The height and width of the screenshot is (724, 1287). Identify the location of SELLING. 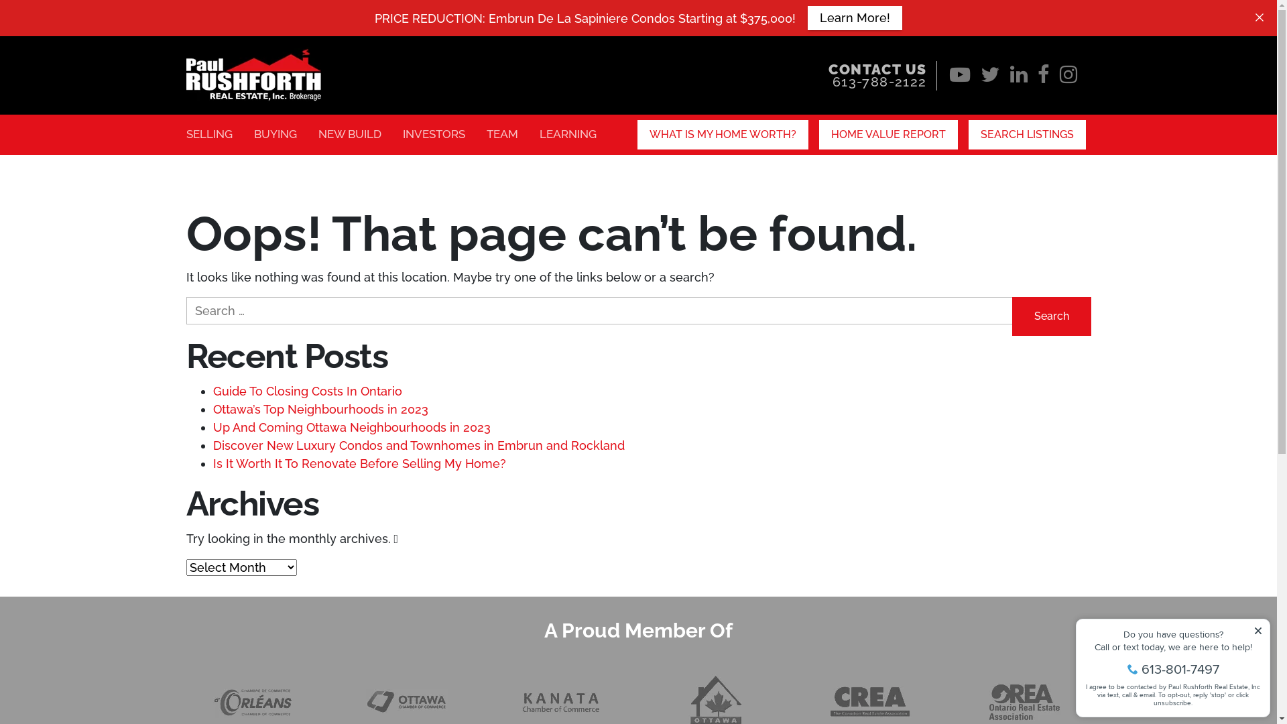
(209, 135).